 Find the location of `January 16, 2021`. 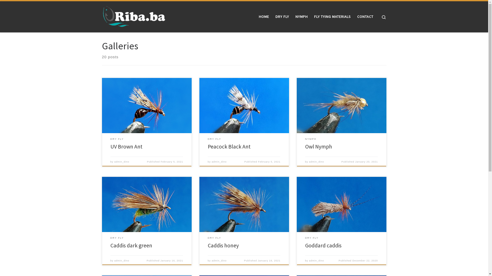

January 16, 2021 is located at coordinates (269, 261).